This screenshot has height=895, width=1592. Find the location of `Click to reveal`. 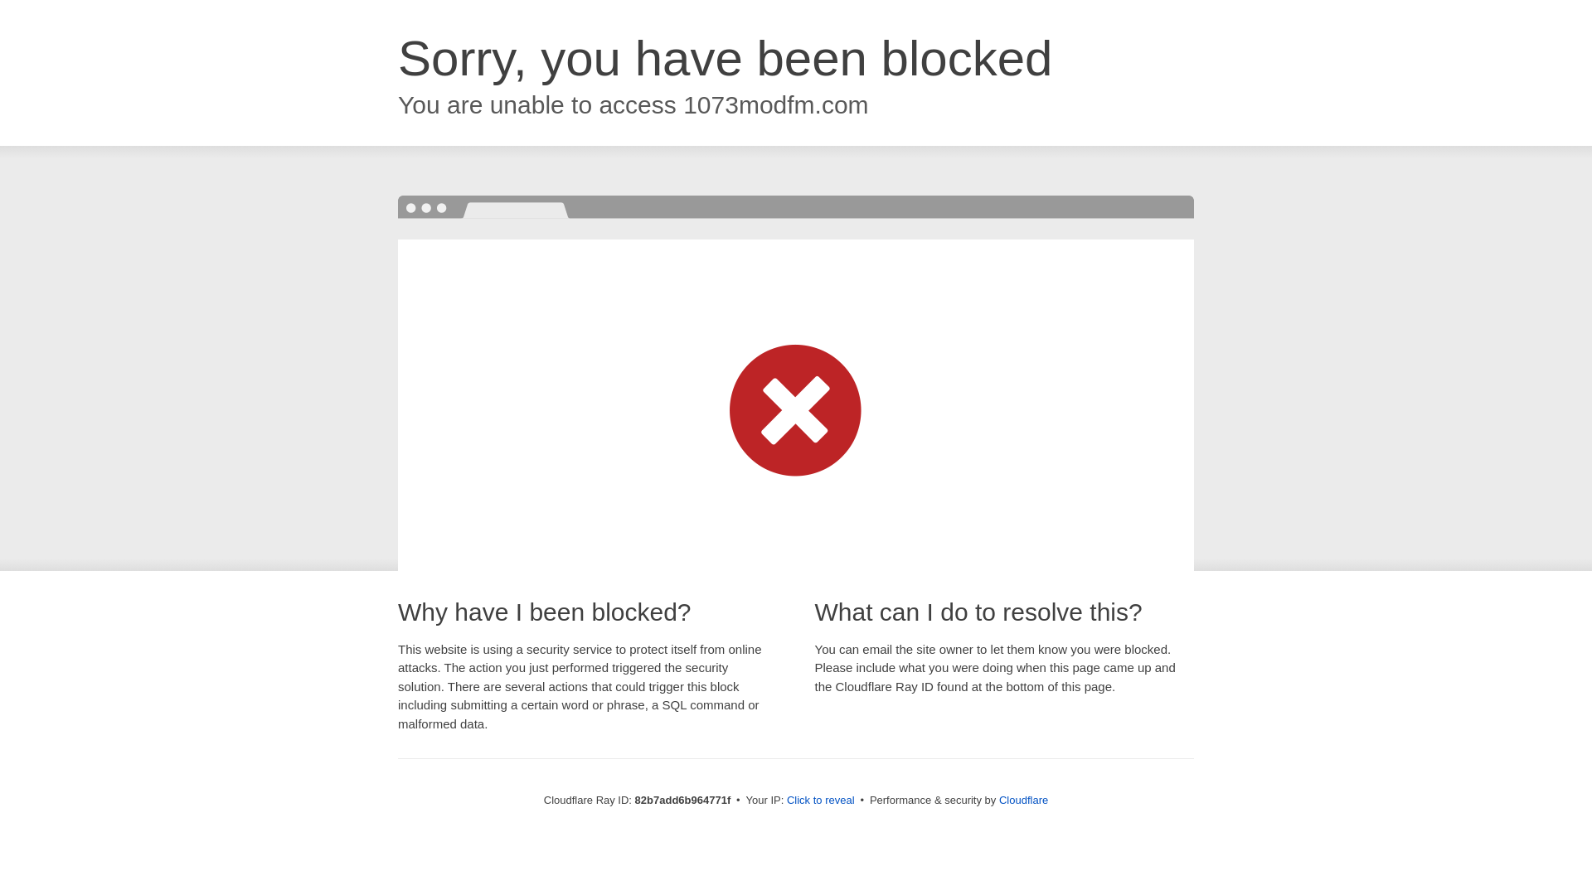

Click to reveal is located at coordinates (821, 801).